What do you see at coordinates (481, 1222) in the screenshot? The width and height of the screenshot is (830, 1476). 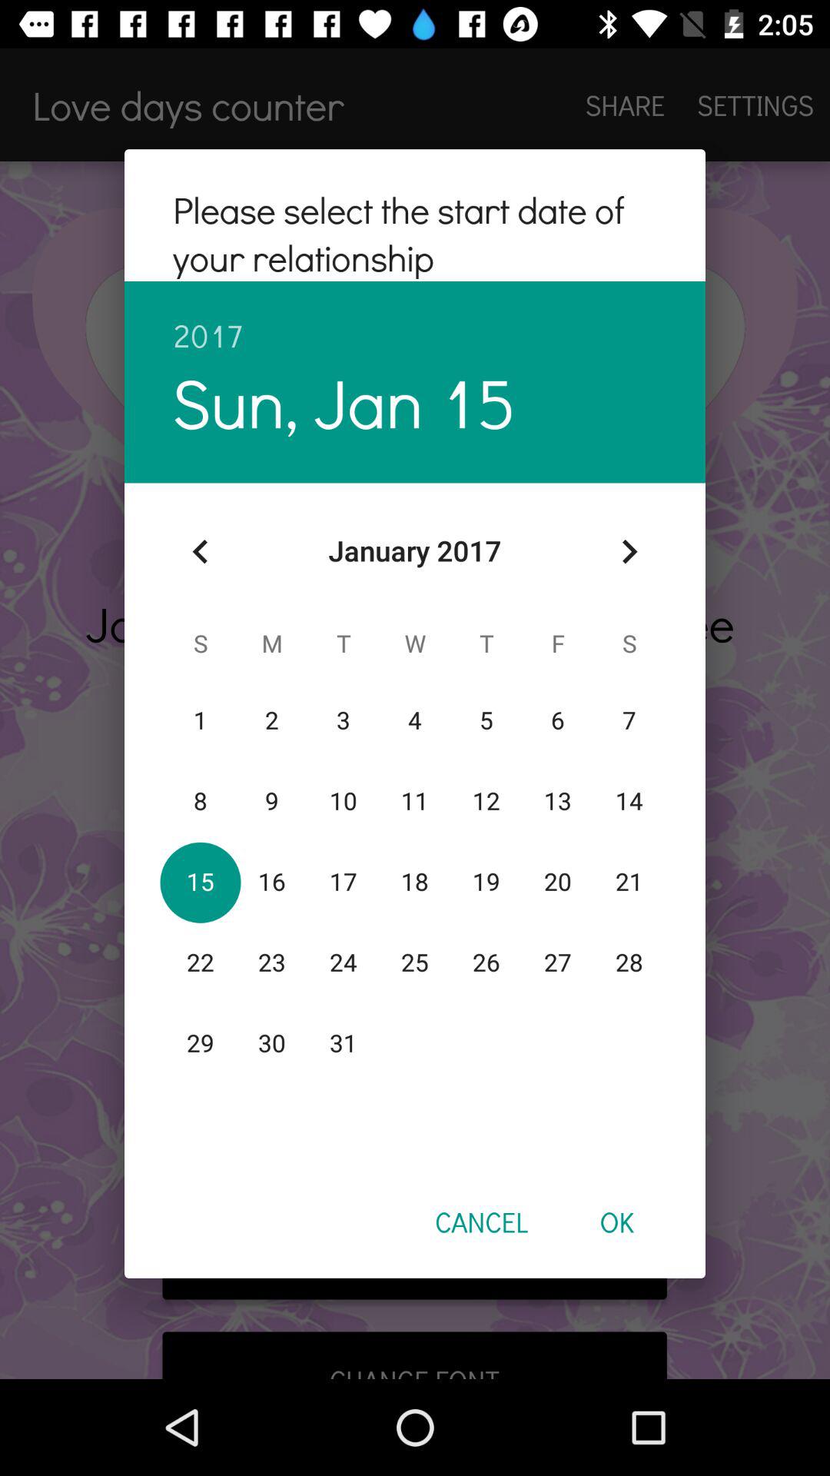 I see `flip until cancel` at bounding box center [481, 1222].